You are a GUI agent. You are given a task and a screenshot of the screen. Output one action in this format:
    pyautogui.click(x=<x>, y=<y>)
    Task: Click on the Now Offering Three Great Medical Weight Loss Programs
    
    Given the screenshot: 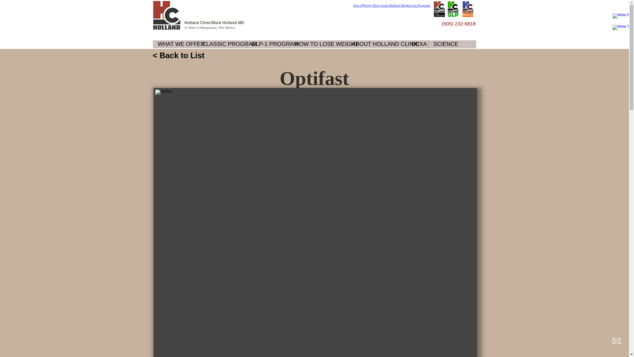 What is the action you would take?
    pyautogui.click(x=392, y=5)
    